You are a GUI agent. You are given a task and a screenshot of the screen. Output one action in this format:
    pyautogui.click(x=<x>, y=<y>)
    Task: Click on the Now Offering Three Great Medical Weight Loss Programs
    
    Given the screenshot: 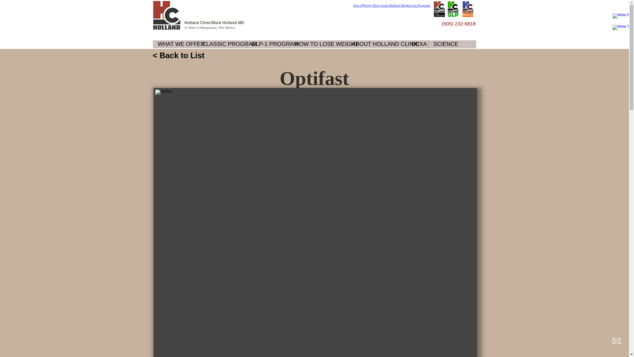 What is the action you would take?
    pyautogui.click(x=392, y=5)
    